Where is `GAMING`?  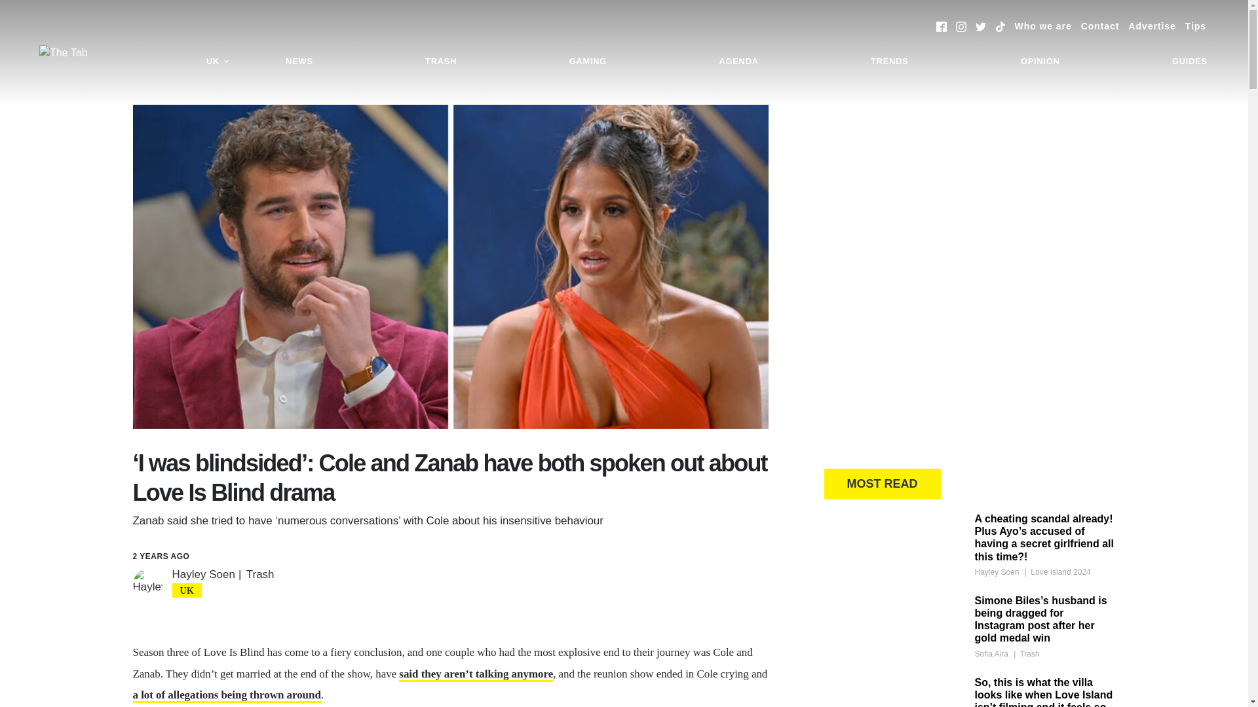 GAMING is located at coordinates (588, 62).